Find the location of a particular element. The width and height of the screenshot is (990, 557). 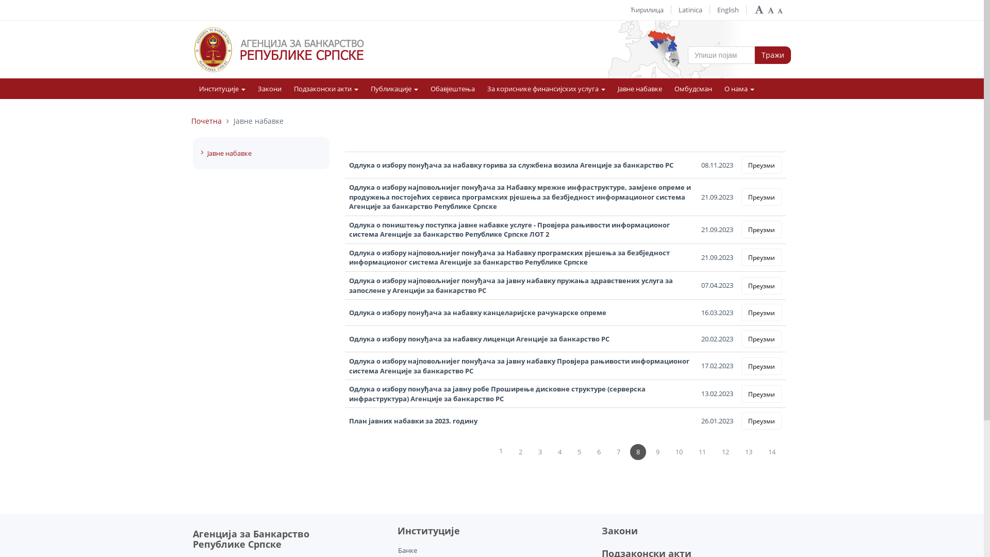

2 is located at coordinates (521, 452).